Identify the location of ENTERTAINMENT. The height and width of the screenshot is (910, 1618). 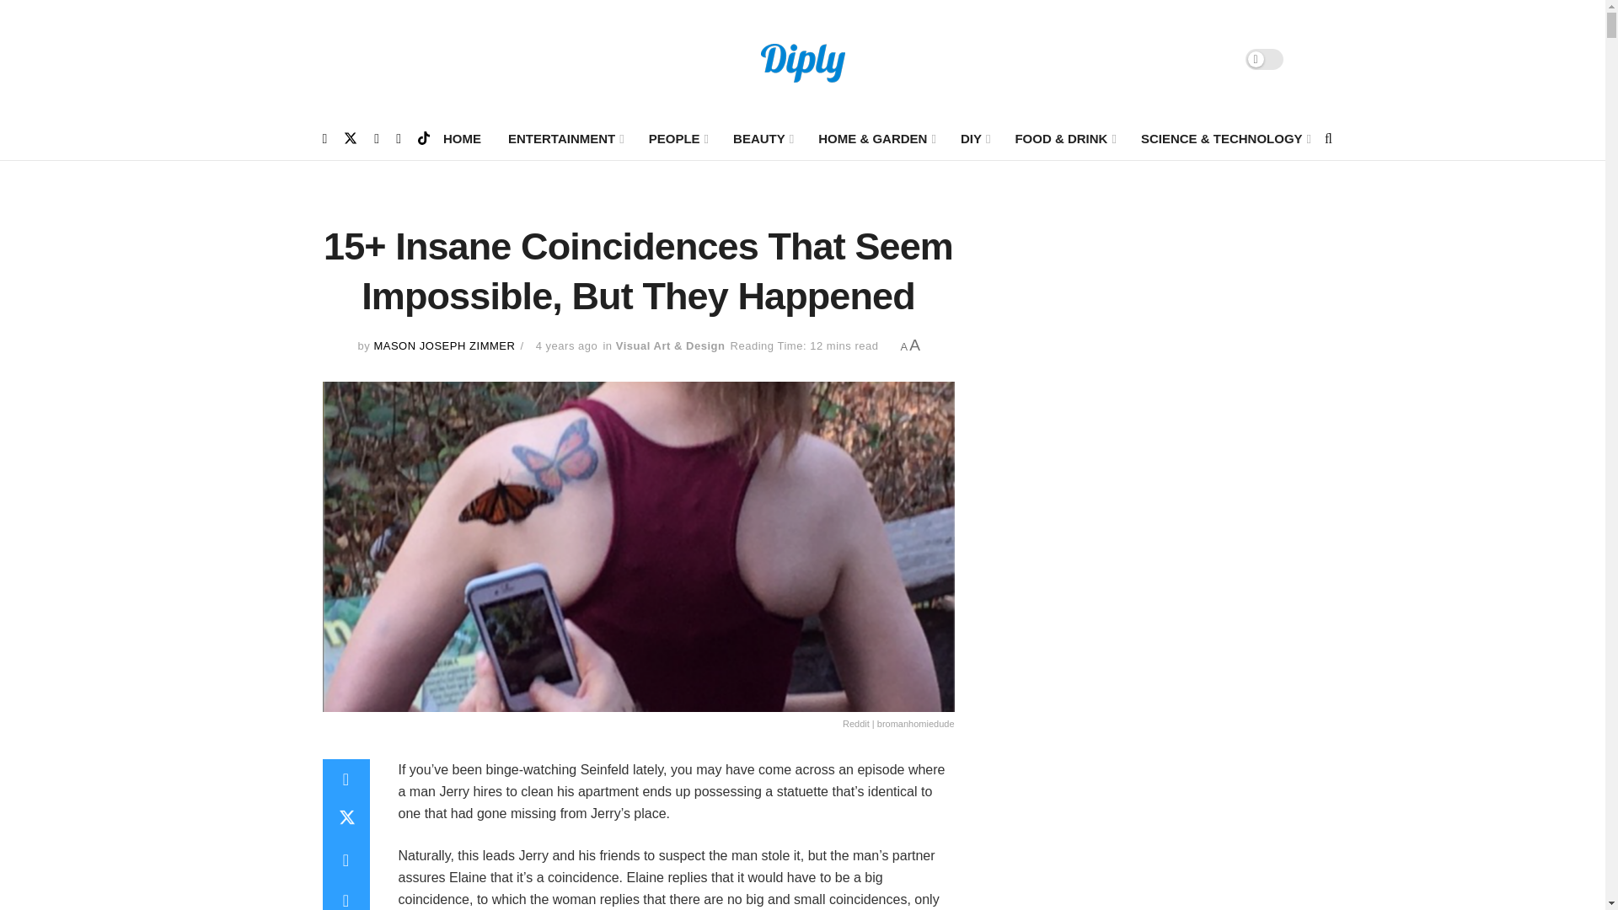
(565, 139).